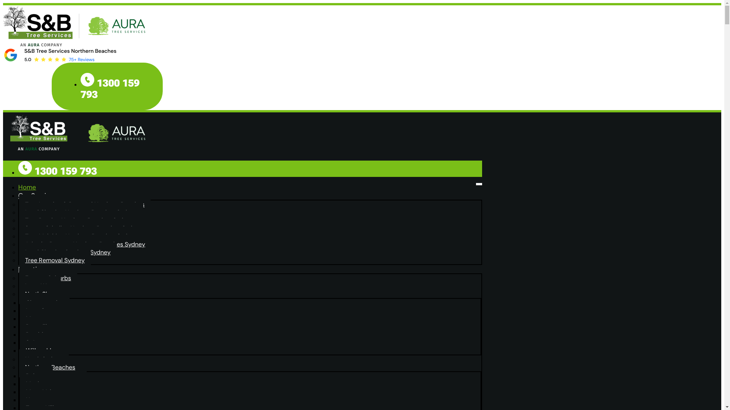 This screenshot has height=410, width=730. What do you see at coordinates (53, 367) in the screenshot?
I see `Northern Beaches` at bounding box center [53, 367].